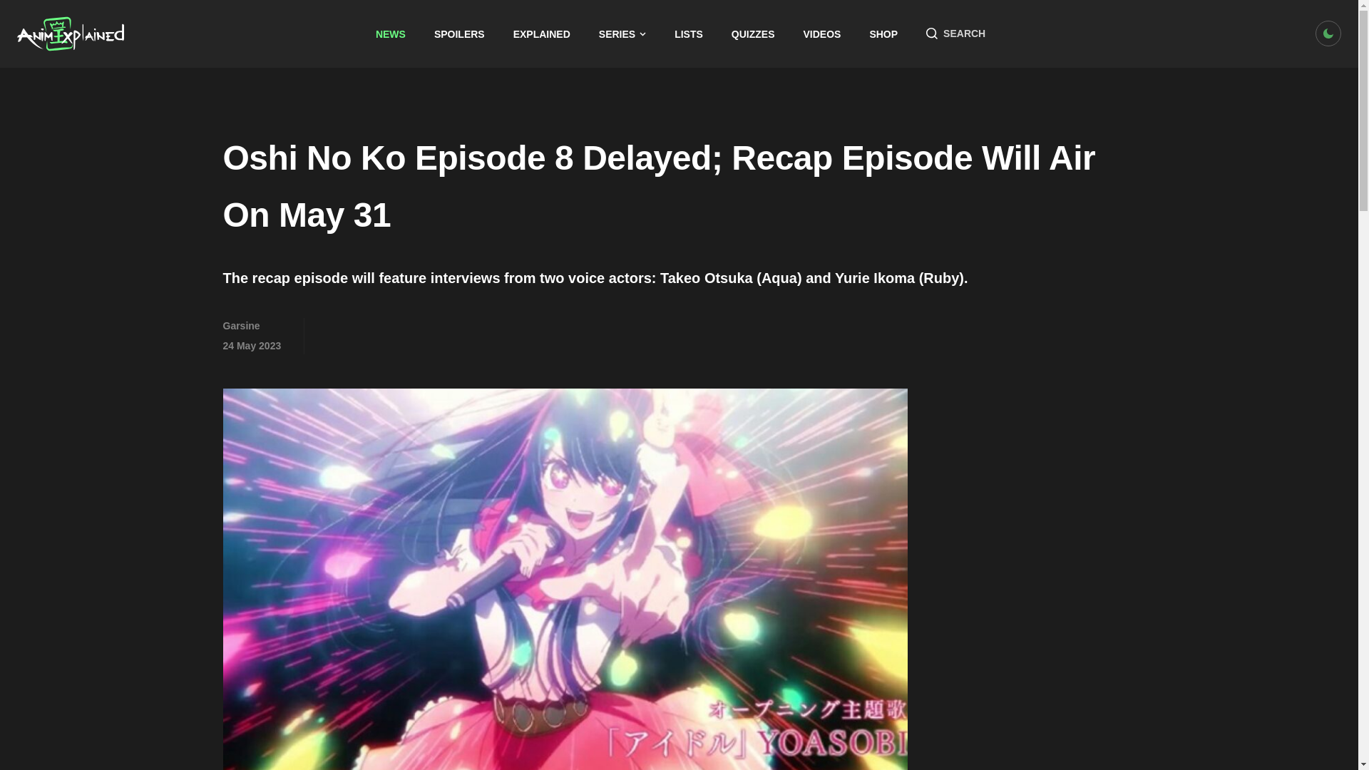  Describe the element at coordinates (390, 34) in the screenshot. I see `NEWS` at that location.